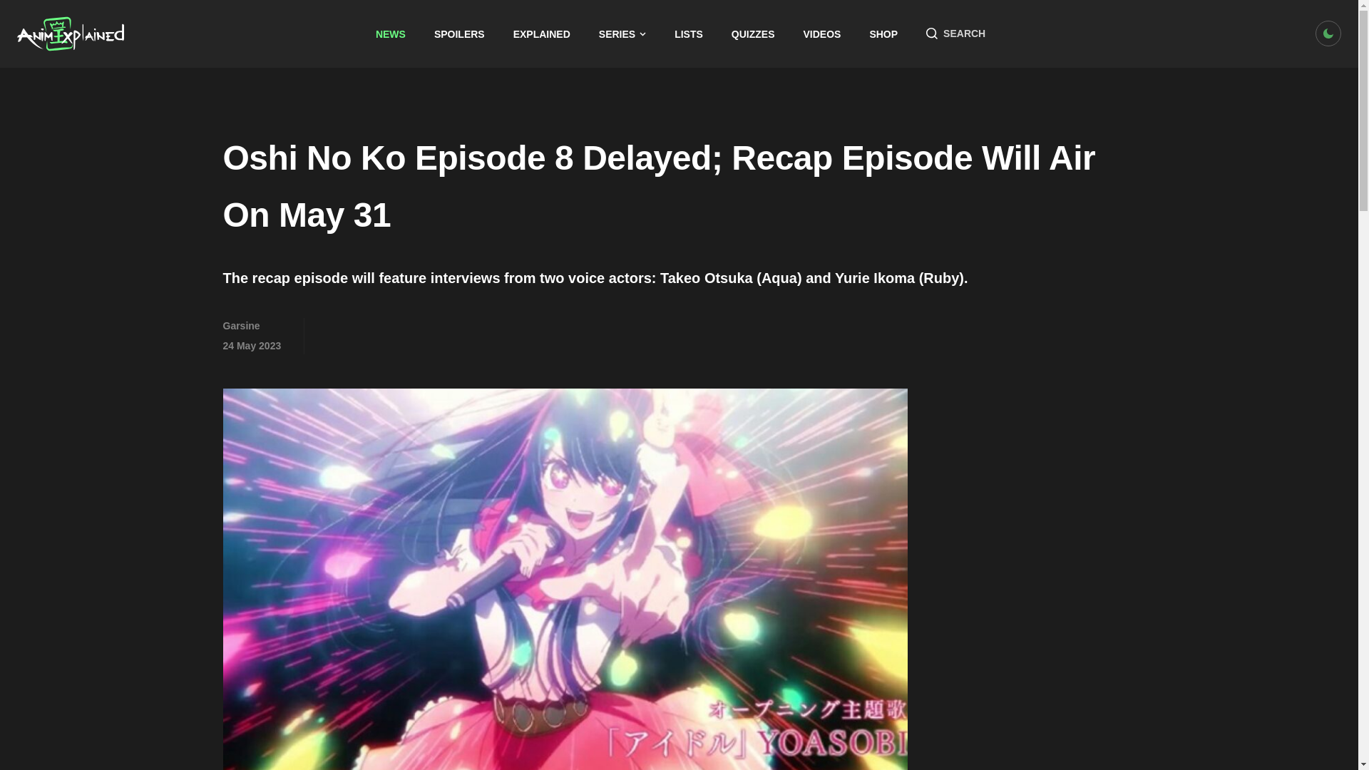  Describe the element at coordinates (390, 34) in the screenshot. I see `NEWS` at that location.